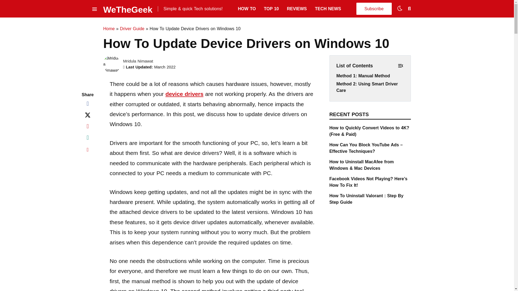 The image size is (518, 291). What do you see at coordinates (297, 9) in the screenshot?
I see `REVIEWS` at bounding box center [297, 9].